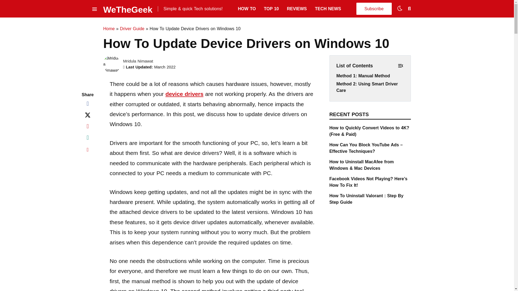 The image size is (518, 291). What do you see at coordinates (297, 9) in the screenshot?
I see `REVIEWS` at bounding box center [297, 9].